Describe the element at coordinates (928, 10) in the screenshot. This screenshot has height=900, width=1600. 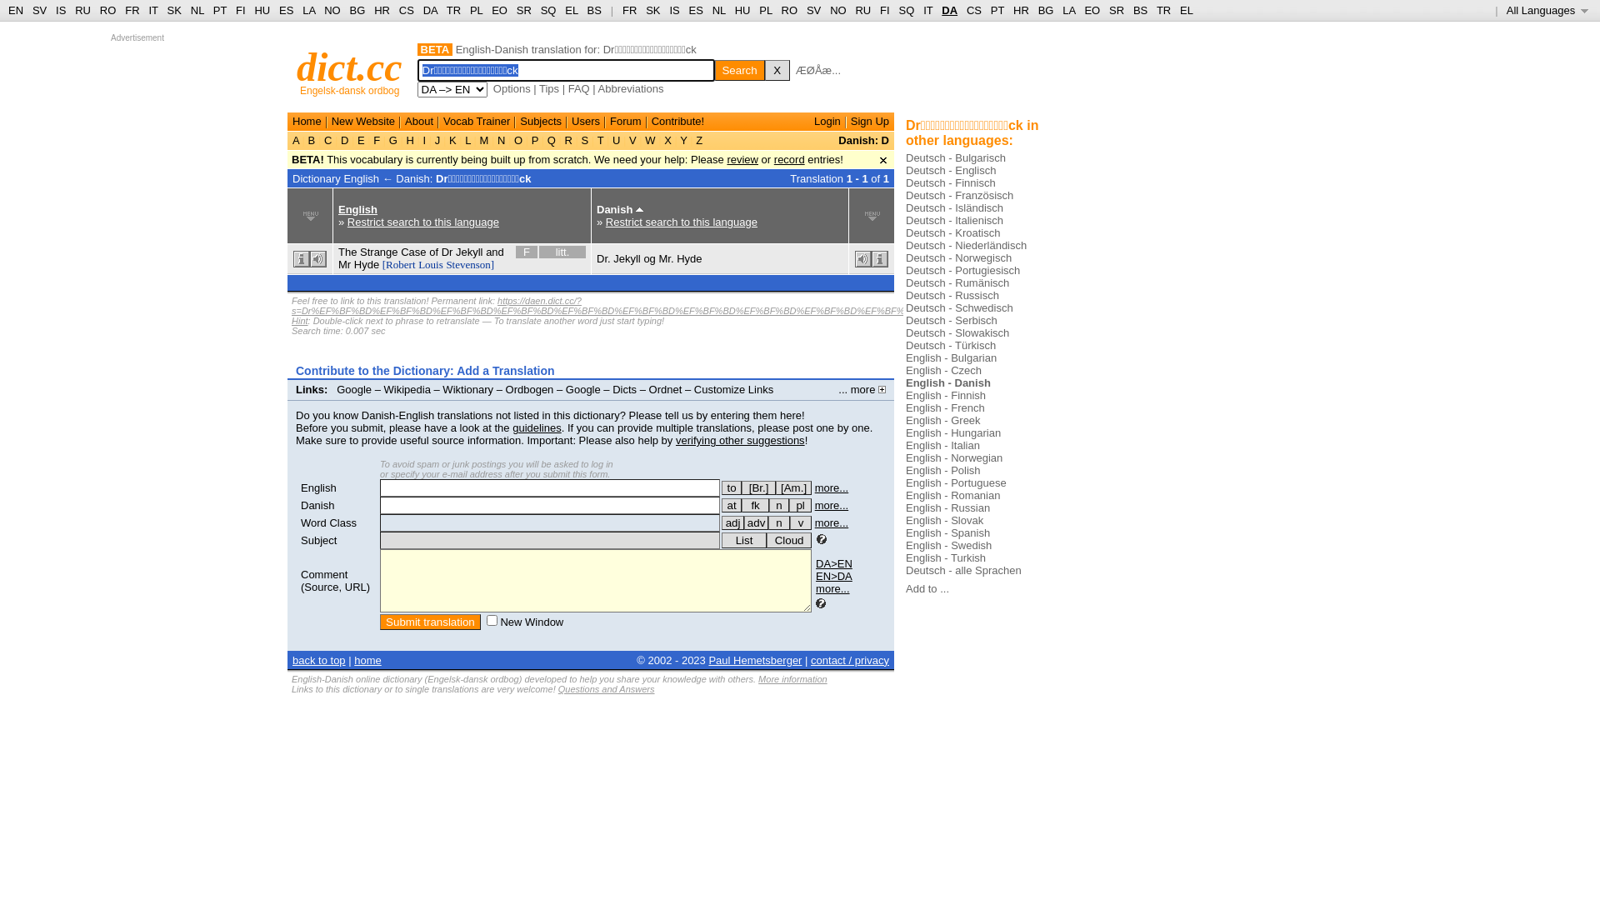
I see `IT` at that location.